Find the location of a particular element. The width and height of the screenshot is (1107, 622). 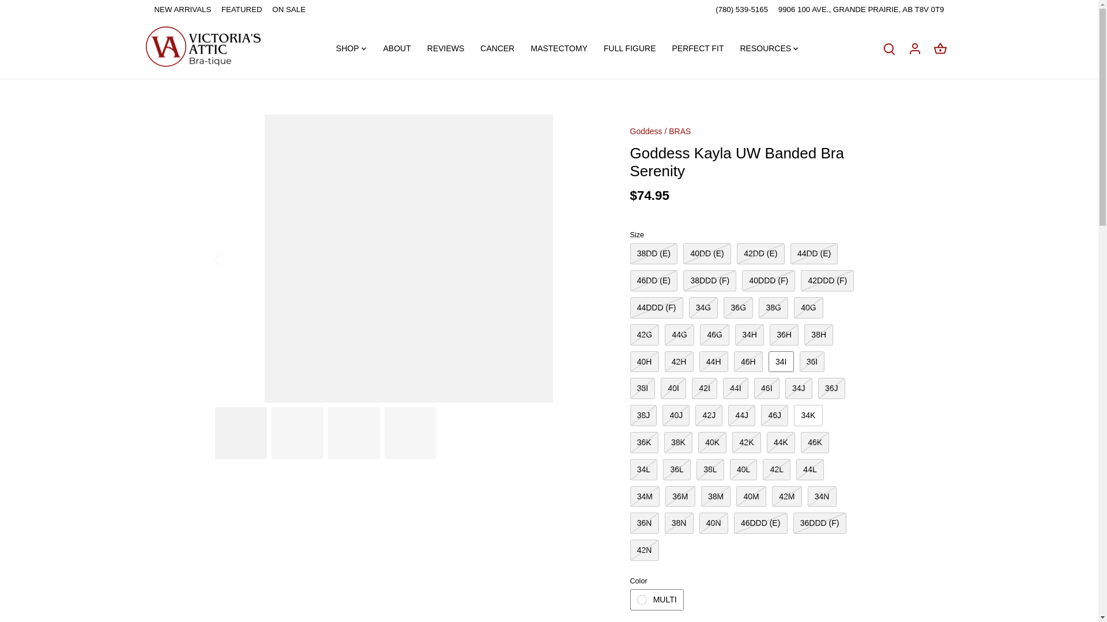

SHOP is located at coordinates (352, 48).